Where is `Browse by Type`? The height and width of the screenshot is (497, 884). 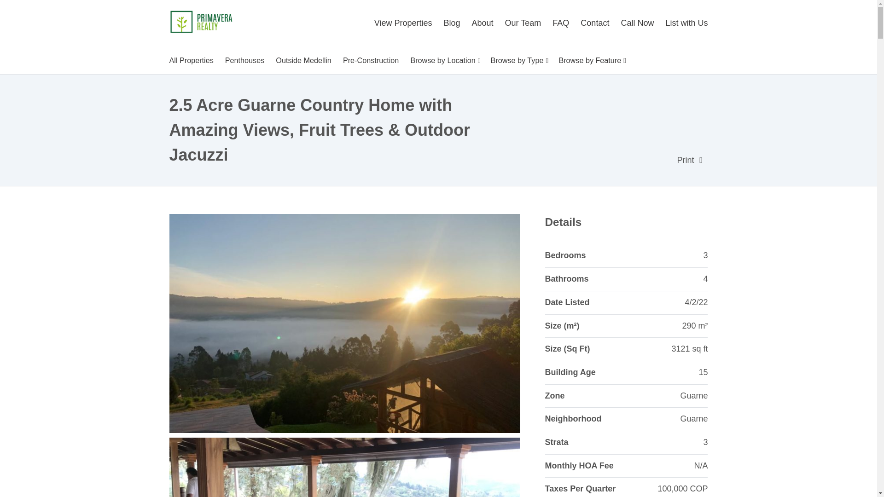 Browse by Type is located at coordinates (519, 60).